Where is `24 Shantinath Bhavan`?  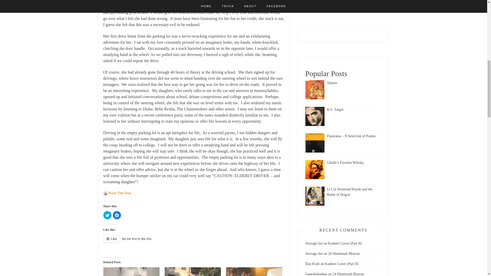
24 Shantinath Bhavan is located at coordinates (193, 272).